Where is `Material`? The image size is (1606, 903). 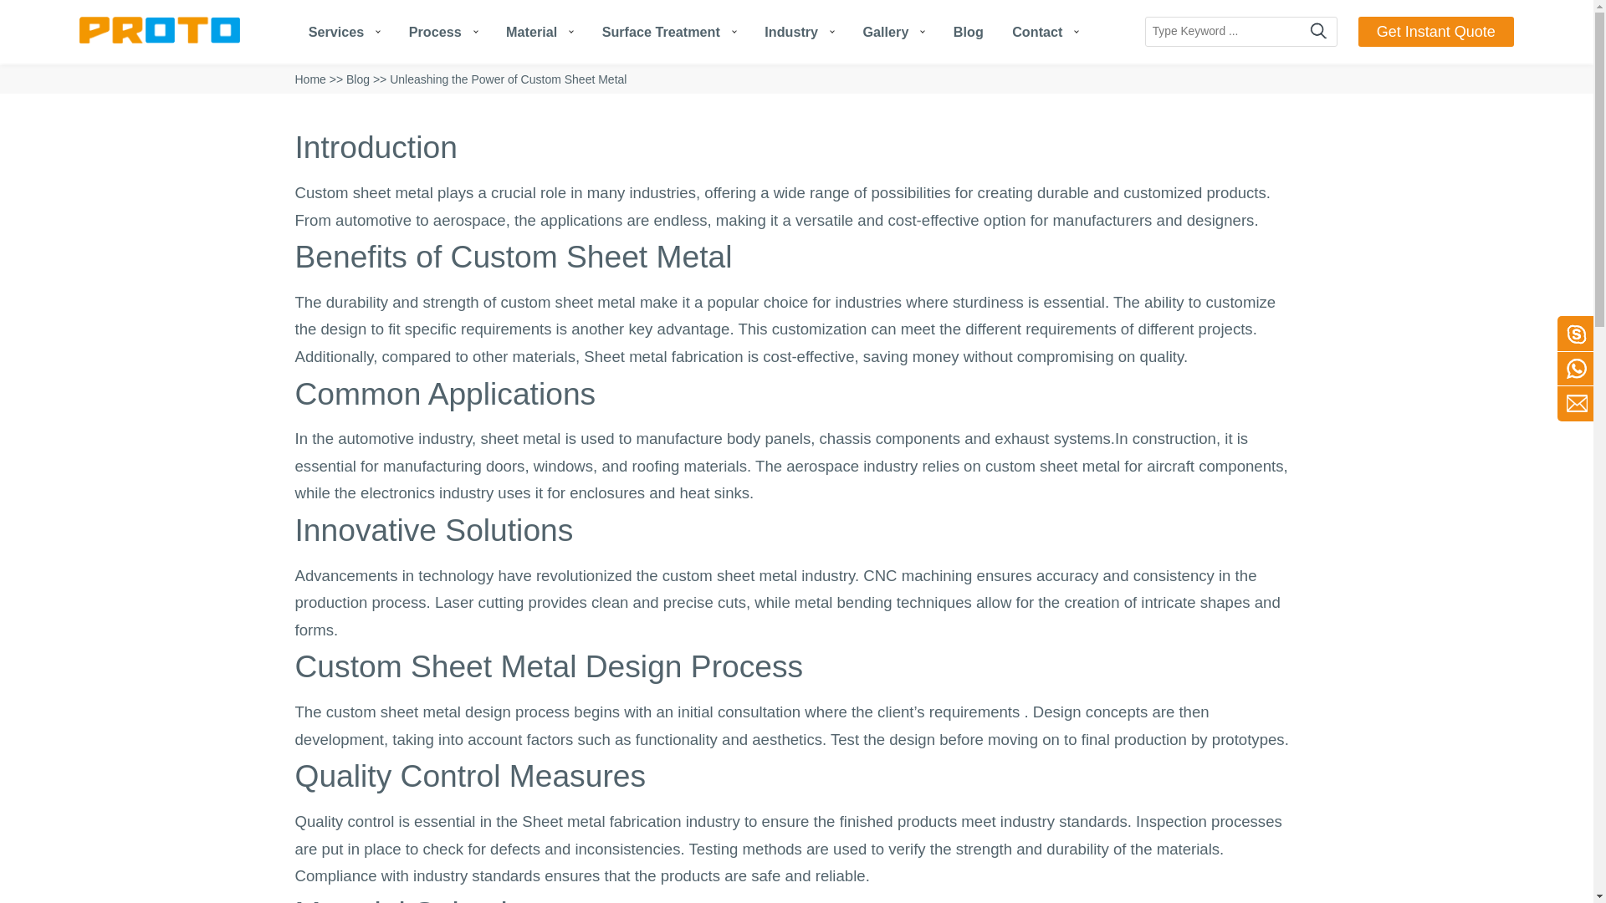 Material is located at coordinates (539, 32).